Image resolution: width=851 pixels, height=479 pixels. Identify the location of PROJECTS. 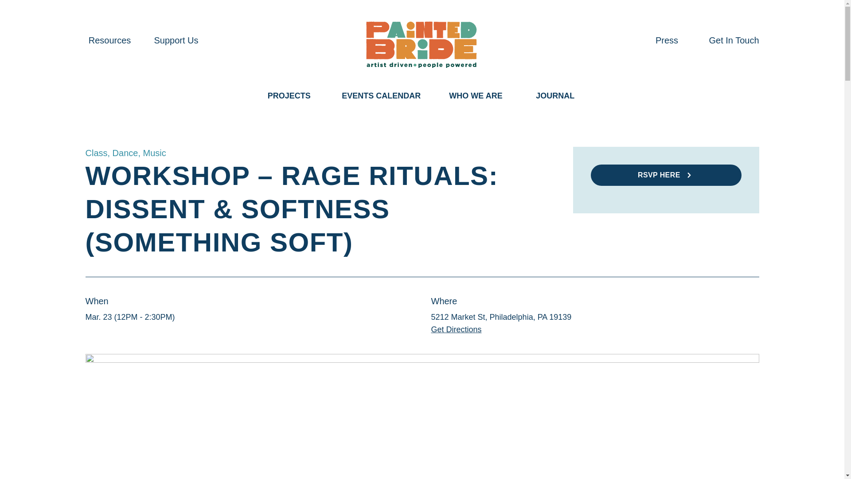
(289, 96).